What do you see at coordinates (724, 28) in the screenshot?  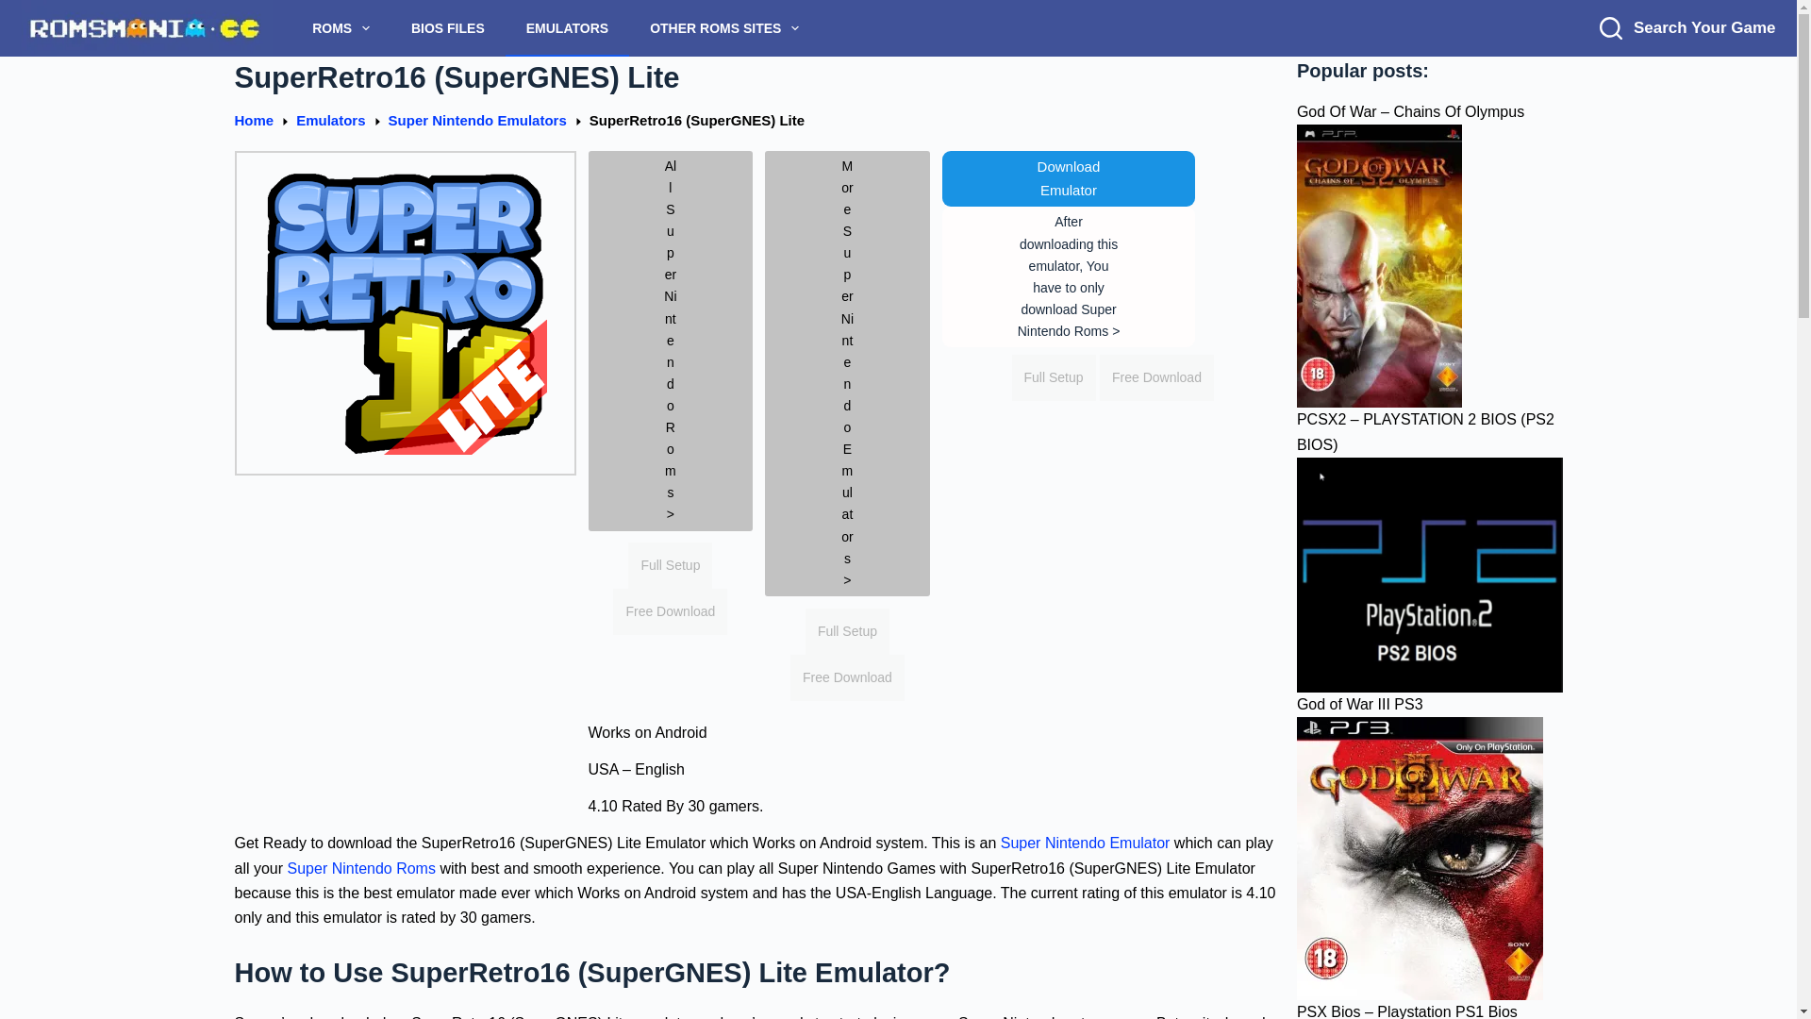 I see `OTHER ROMS SITES` at bounding box center [724, 28].